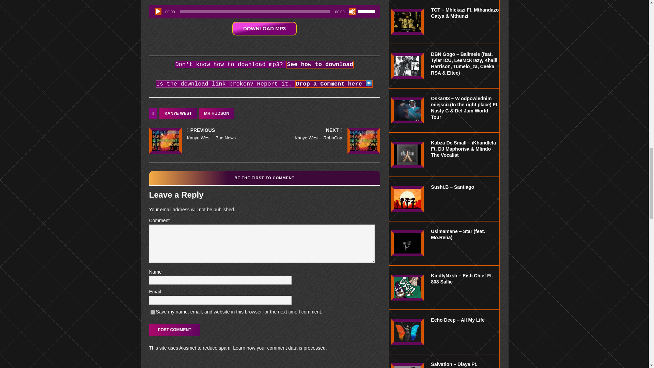 The image size is (654, 368). What do you see at coordinates (153, 312) in the screenshot?
I see `yes` at bounding box center [153, 312].